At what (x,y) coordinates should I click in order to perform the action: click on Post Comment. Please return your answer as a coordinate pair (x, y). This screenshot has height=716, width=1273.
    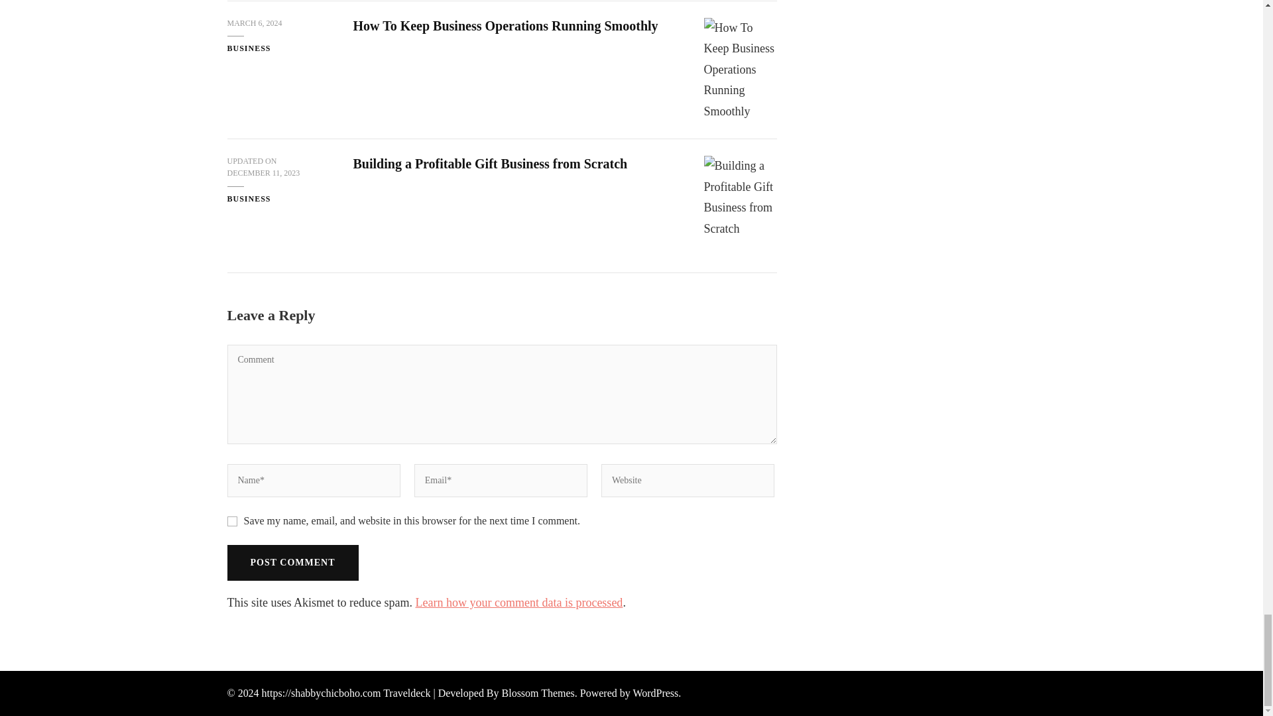
    Looking at the image, I should click on (292, 562).